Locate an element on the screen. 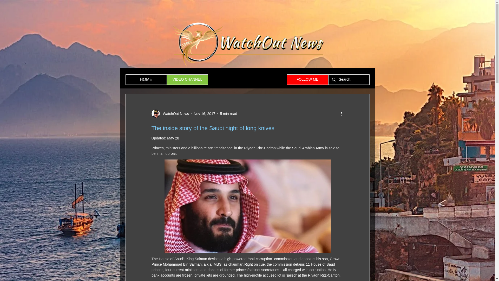  HOME is located at coordinates (146, 80).